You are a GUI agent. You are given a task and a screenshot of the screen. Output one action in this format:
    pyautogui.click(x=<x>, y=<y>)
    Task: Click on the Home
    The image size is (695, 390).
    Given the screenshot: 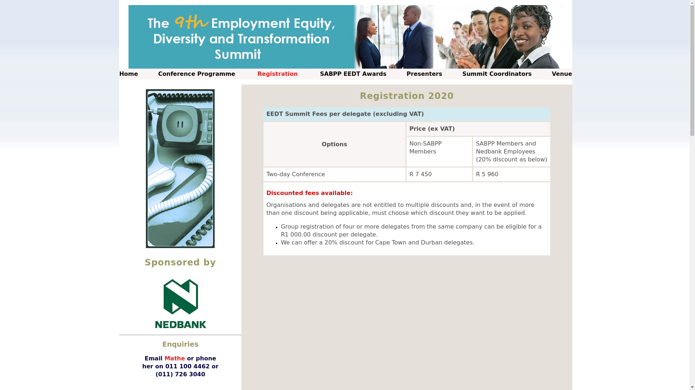 What is the action you would take?
    pyautogui.click(x=128, y=74)
    